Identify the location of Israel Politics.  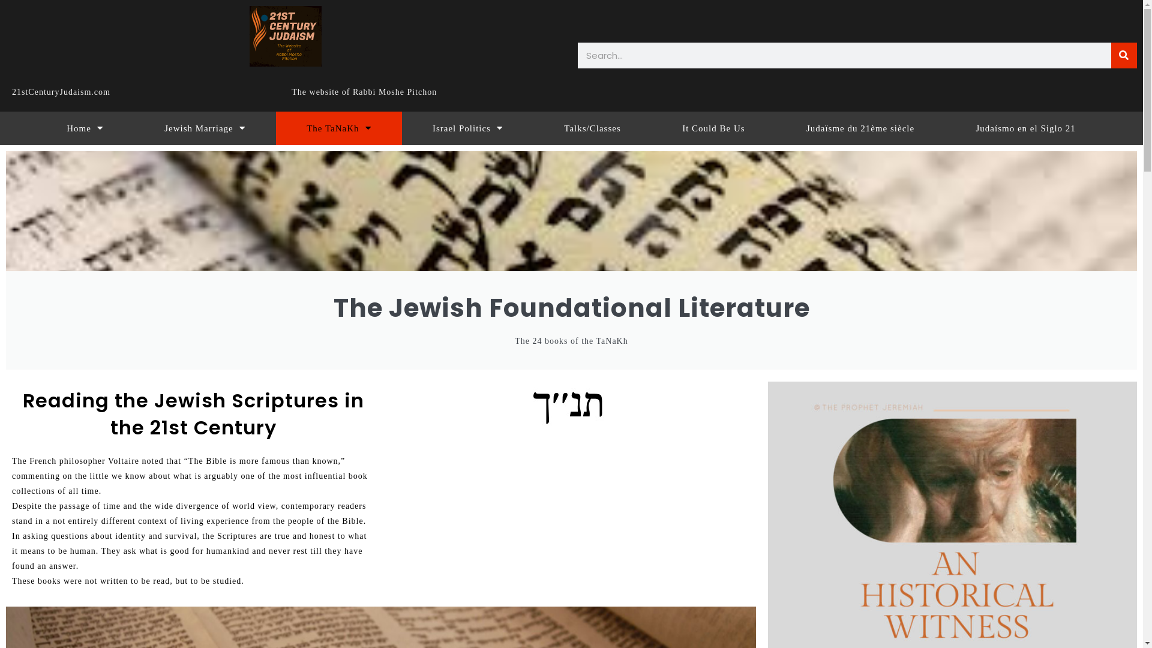
(468, 128).